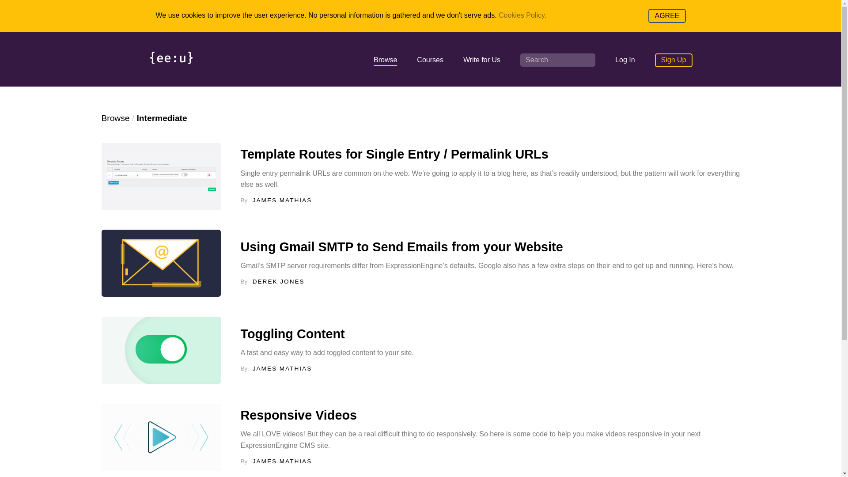 This screenshot has width=848, height=477. I want to click on Courses, so click(430, 60).